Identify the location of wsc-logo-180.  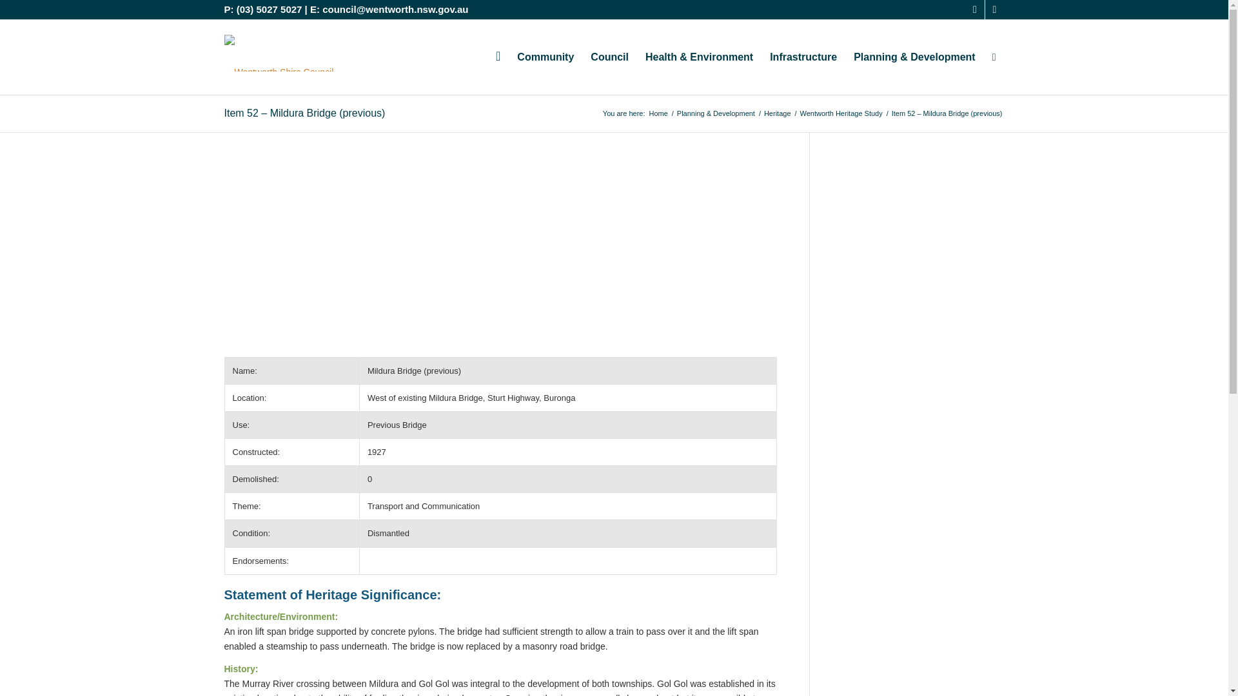
(279, 57).